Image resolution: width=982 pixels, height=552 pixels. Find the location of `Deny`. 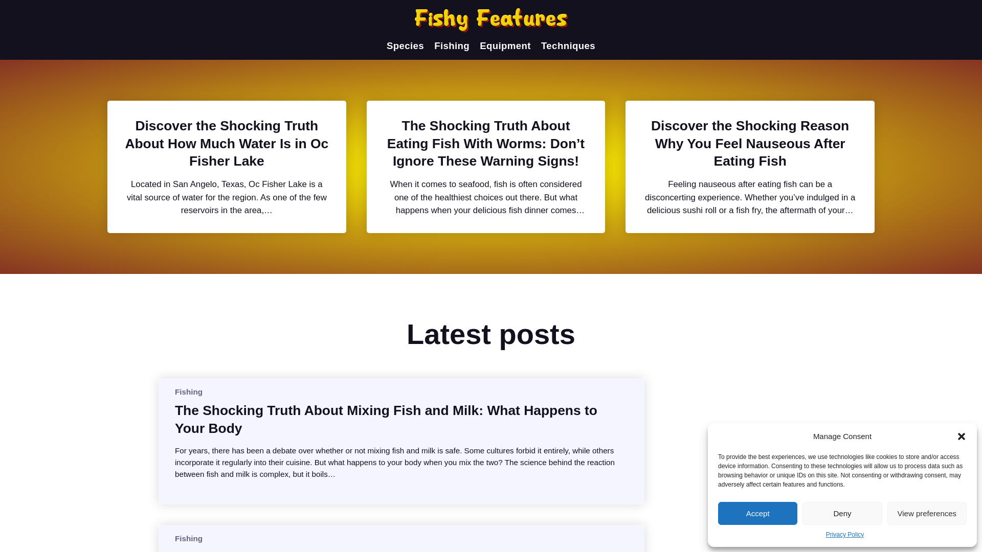

Deny is located at coordinates (842, 513).